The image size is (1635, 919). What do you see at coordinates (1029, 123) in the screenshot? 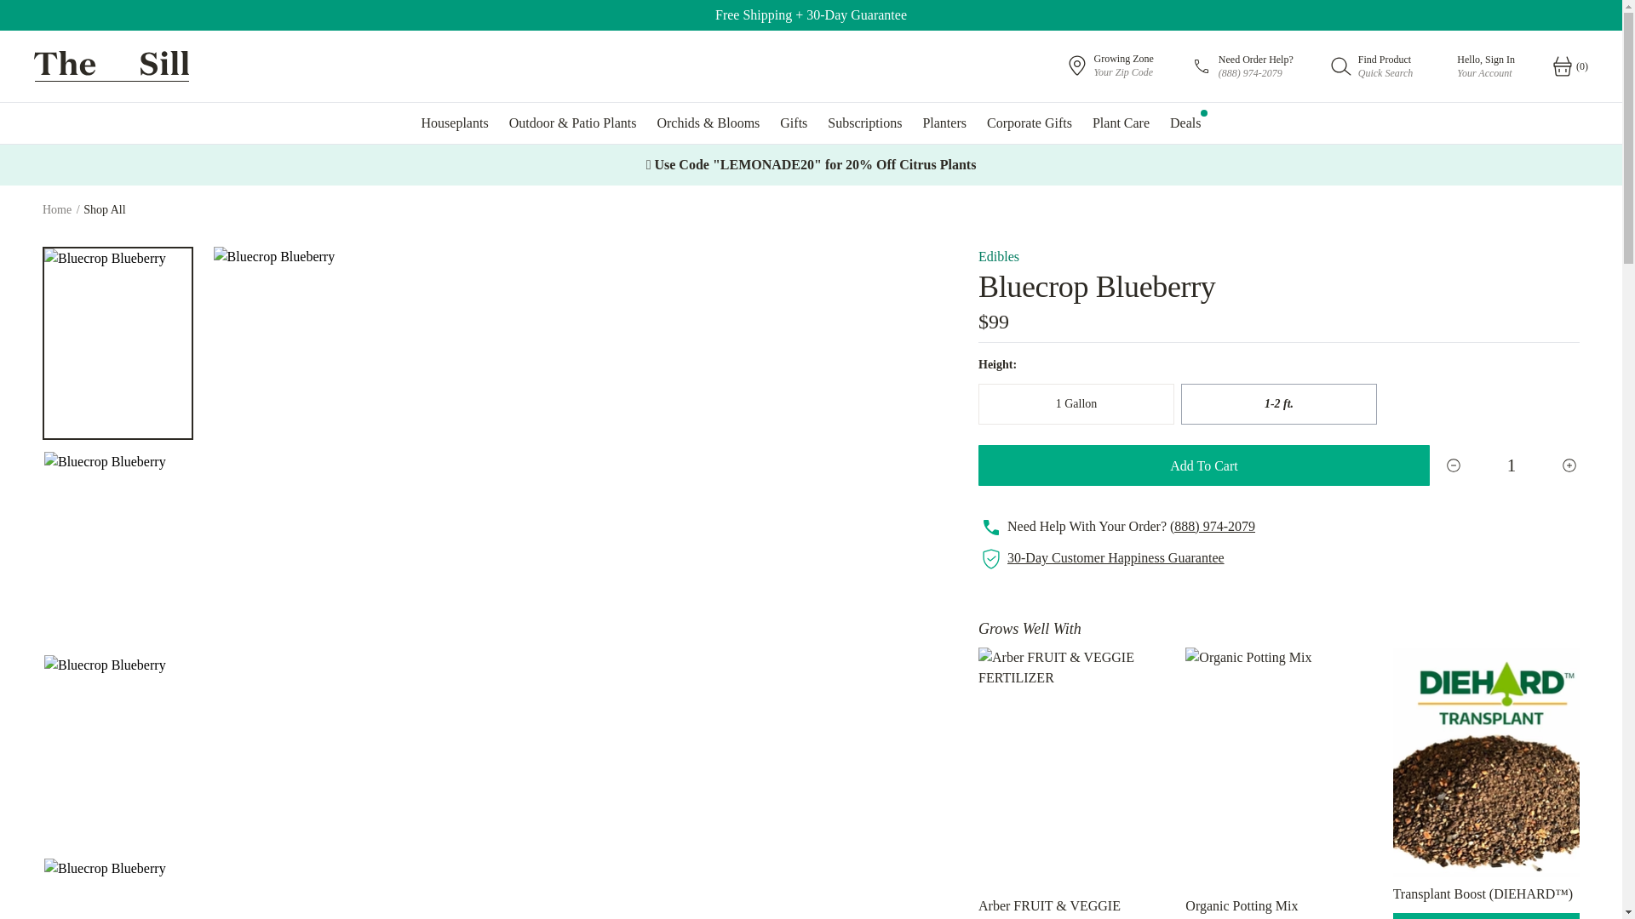
I see `Plant Care` at bounding box center [1029, 123].